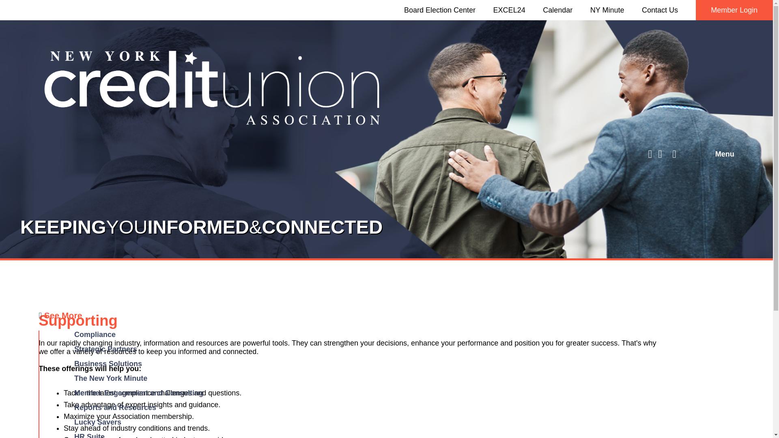 Image resolution: width=779 pixels, height=438 pixels. Describe the element at coordinates (734, 10) in the screenshot. I see `Member Login` at that location.